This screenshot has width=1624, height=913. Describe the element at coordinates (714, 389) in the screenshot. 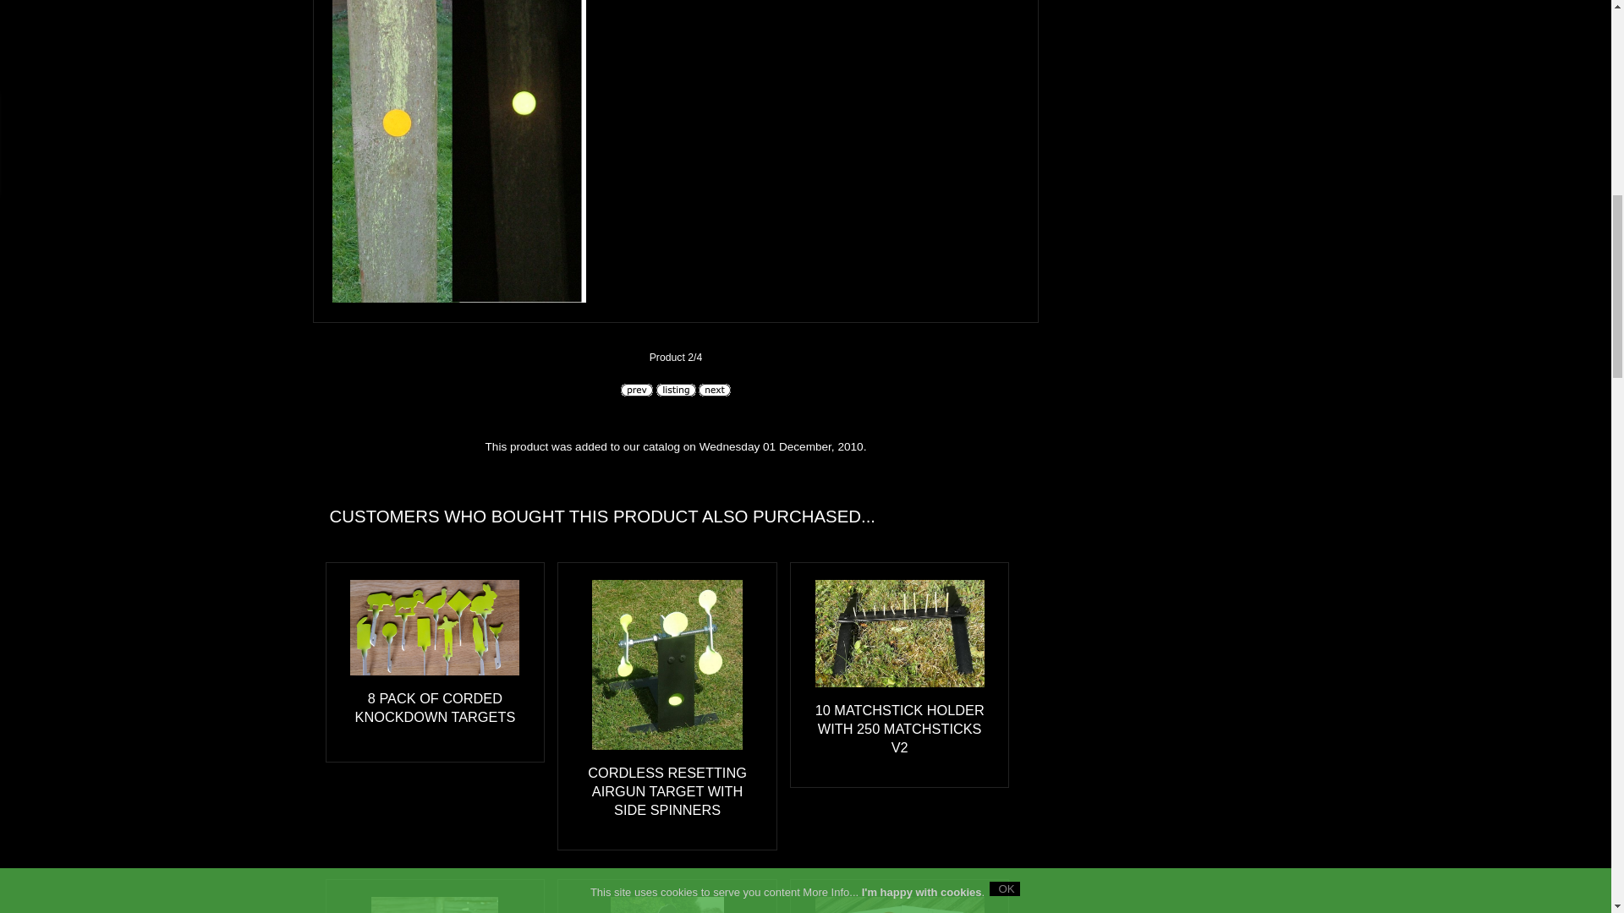

I see ` Next ` at that location.